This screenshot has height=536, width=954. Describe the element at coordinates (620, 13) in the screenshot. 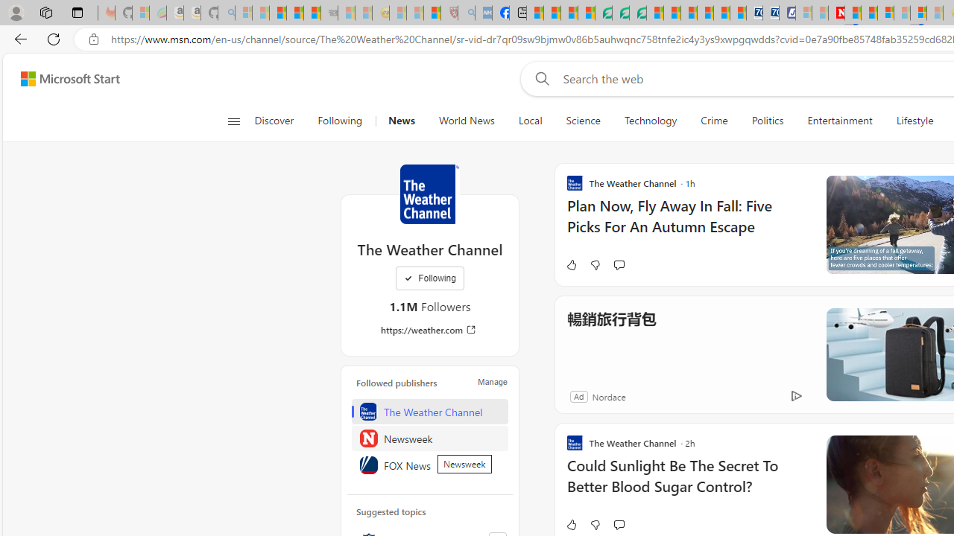

I see `Terms of Use Agreement` at that location.